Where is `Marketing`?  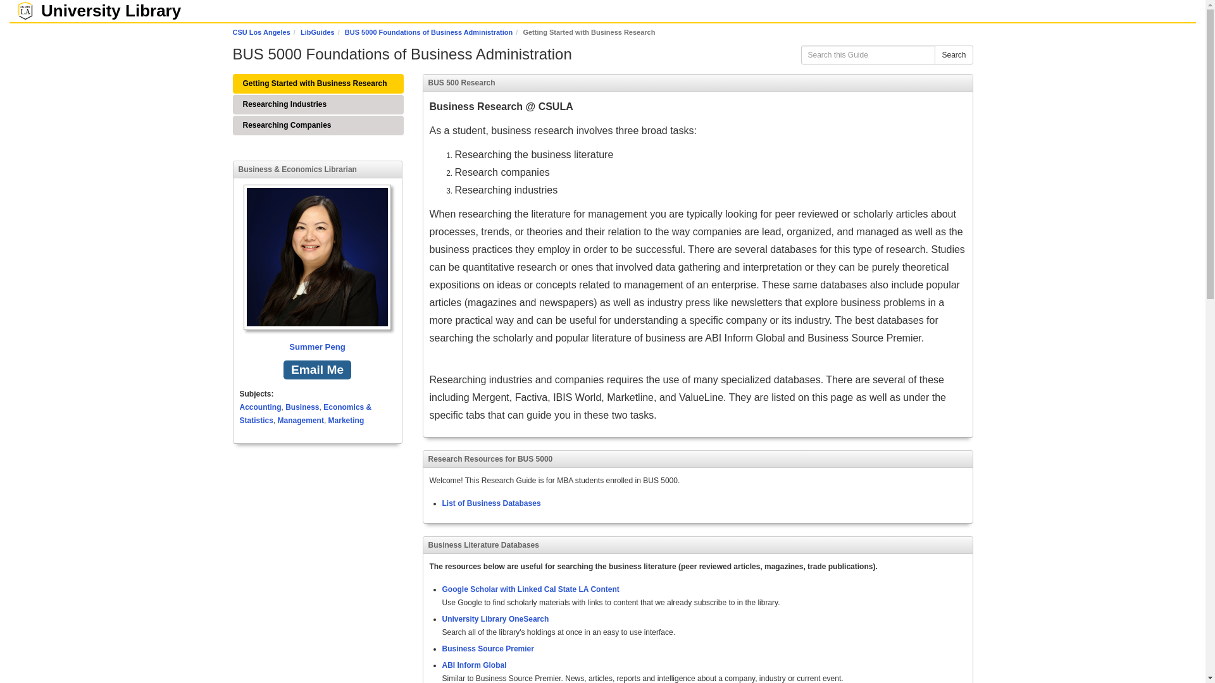 Marketing is located at coordinates (346, 420).